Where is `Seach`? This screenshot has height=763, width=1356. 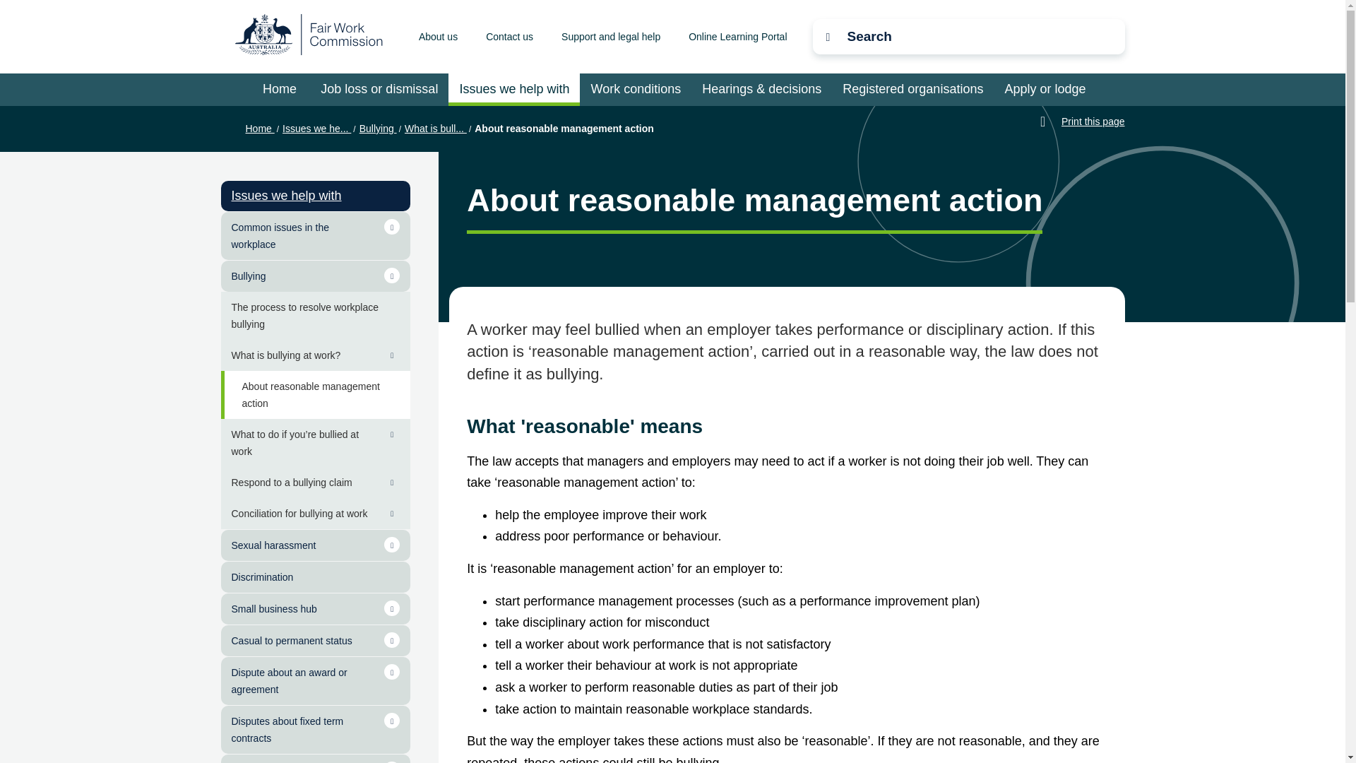
Seach is located at coordinates (934, 35).